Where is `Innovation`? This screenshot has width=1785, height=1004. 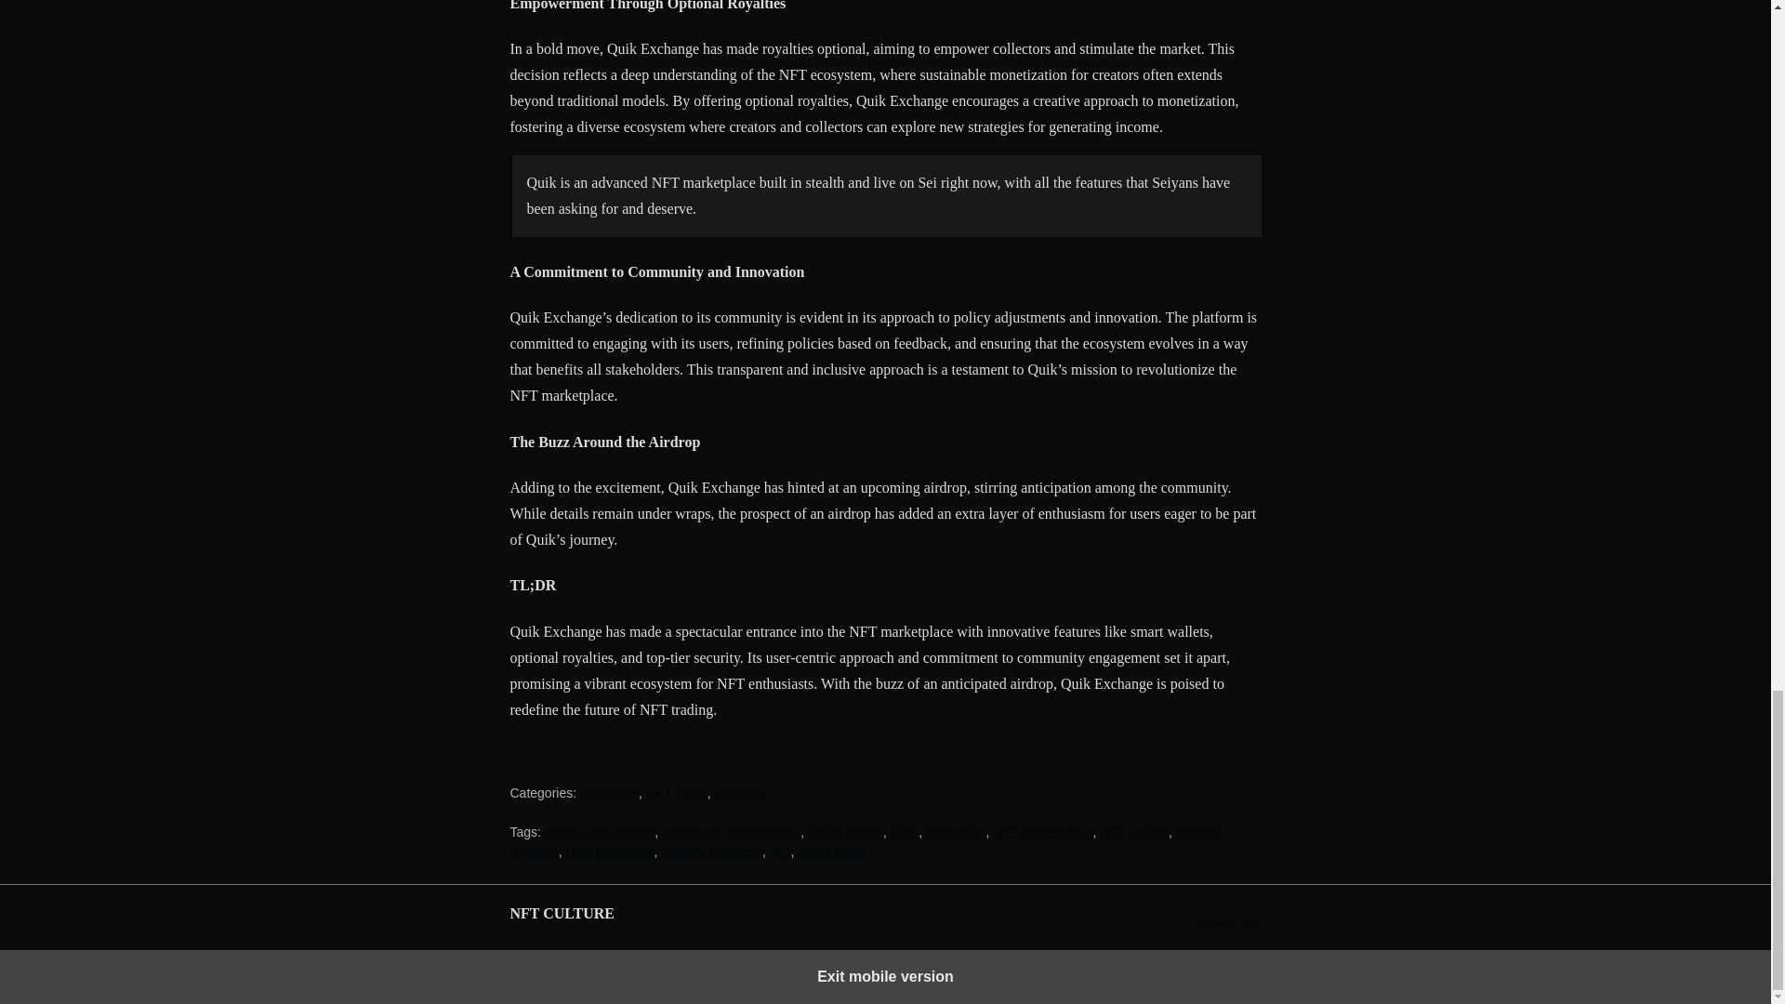
Innovation is located at coordinates (956, 831).